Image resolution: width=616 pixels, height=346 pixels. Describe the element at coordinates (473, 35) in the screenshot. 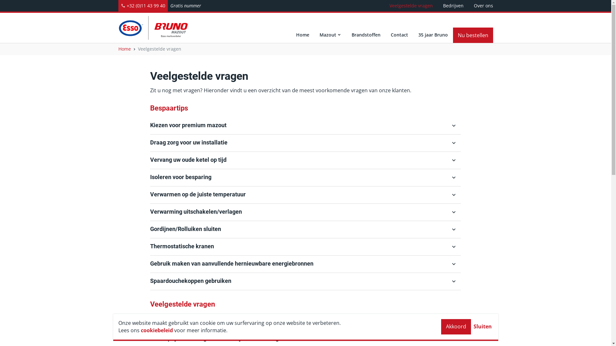

I see `Nu bestellen` at that location.